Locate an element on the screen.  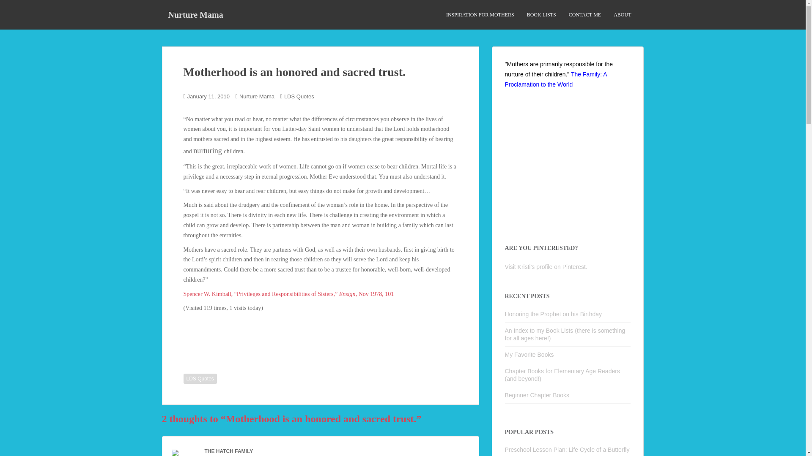
Honoring the Prophet on his Birthday is located at coordinates (554, 314).